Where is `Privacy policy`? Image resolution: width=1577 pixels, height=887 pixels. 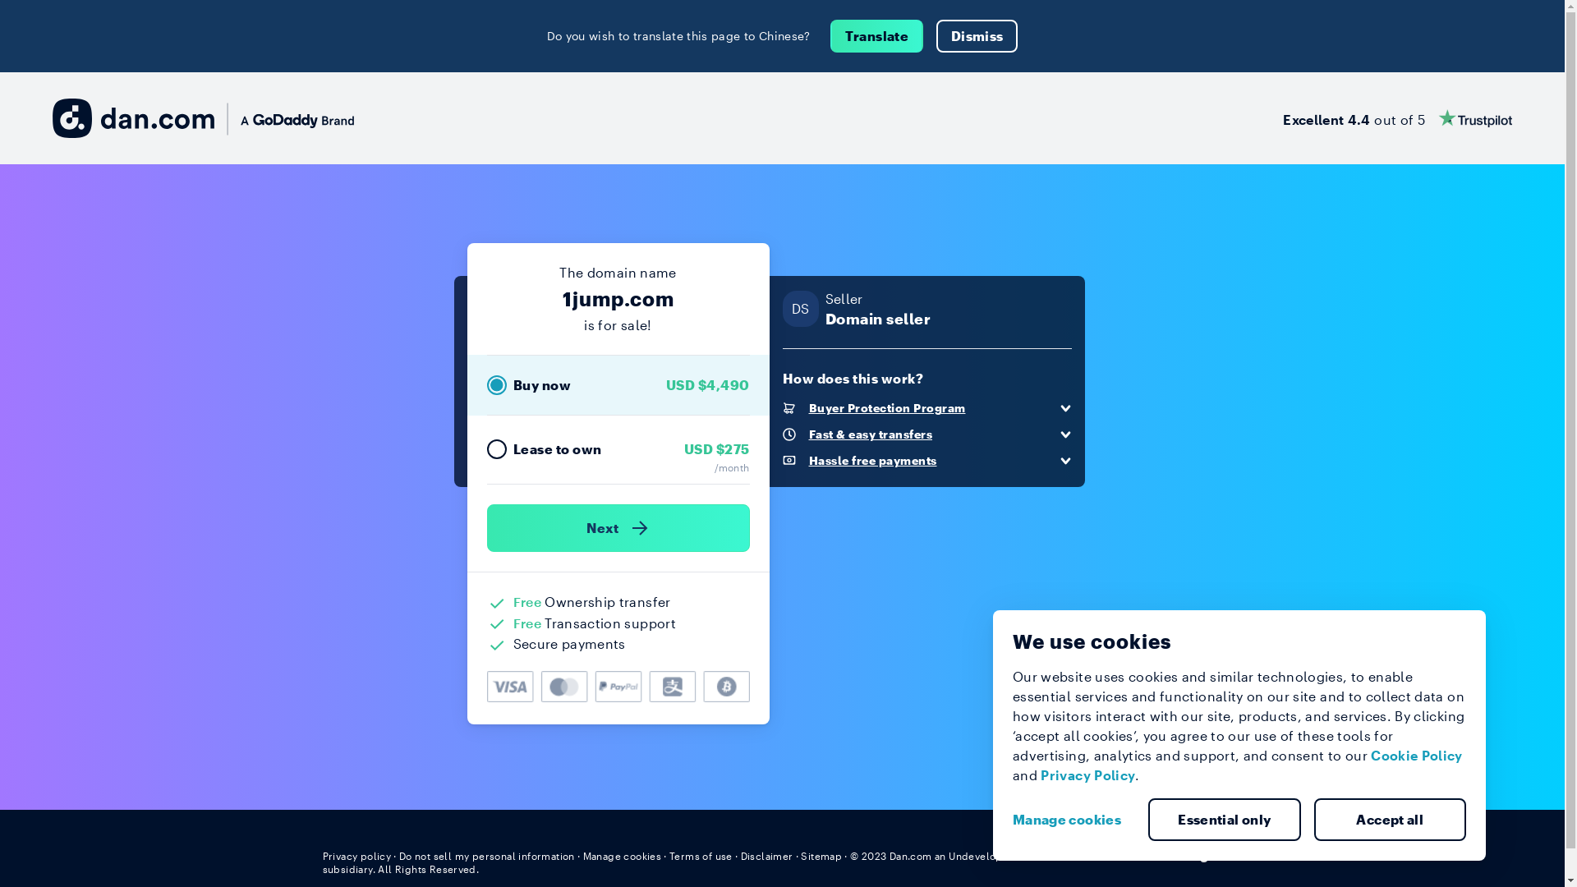 Privacy policy is located at coordinates (356, 856).